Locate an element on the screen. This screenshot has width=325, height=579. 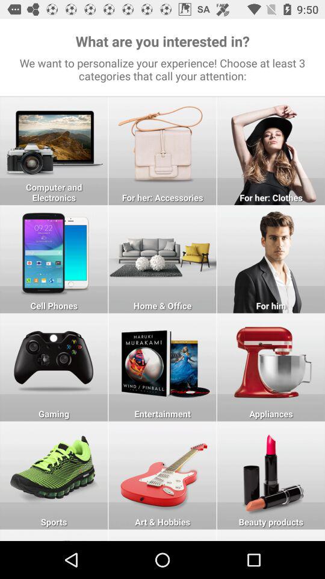
select home office is located at coordinates (162, 259).